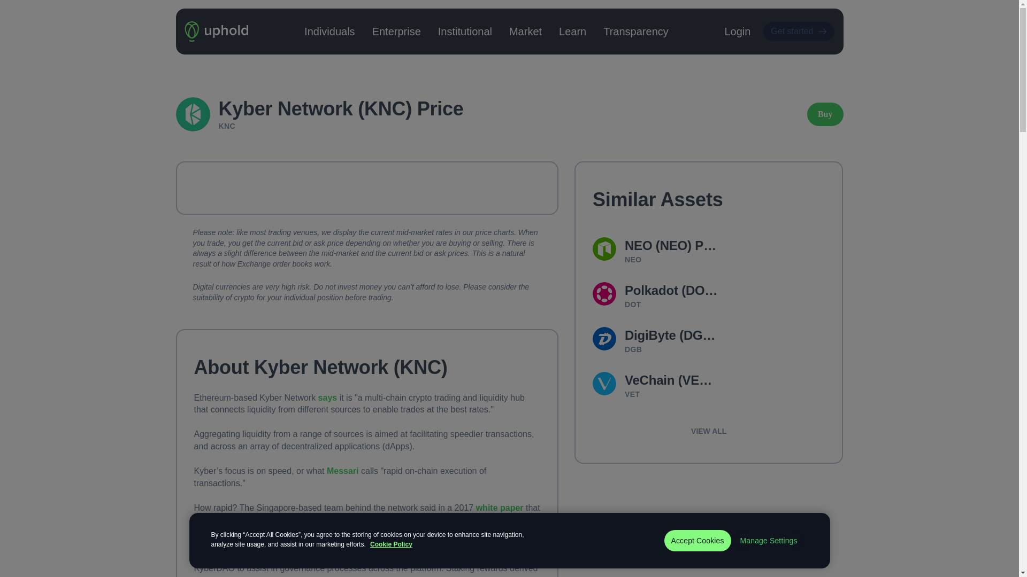 This screenshot has height=577, width=1027. I want to click on Transparency, so click(635, 31).